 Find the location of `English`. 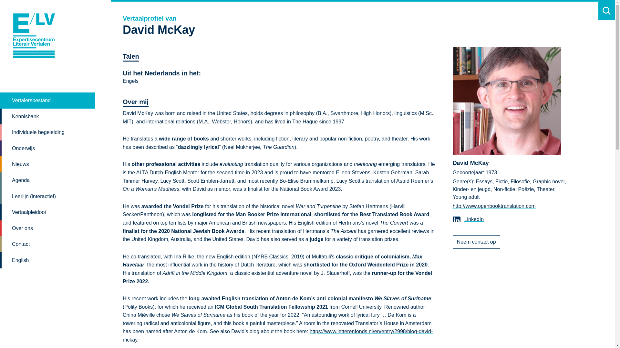

English is located at coordinates (48, 260).